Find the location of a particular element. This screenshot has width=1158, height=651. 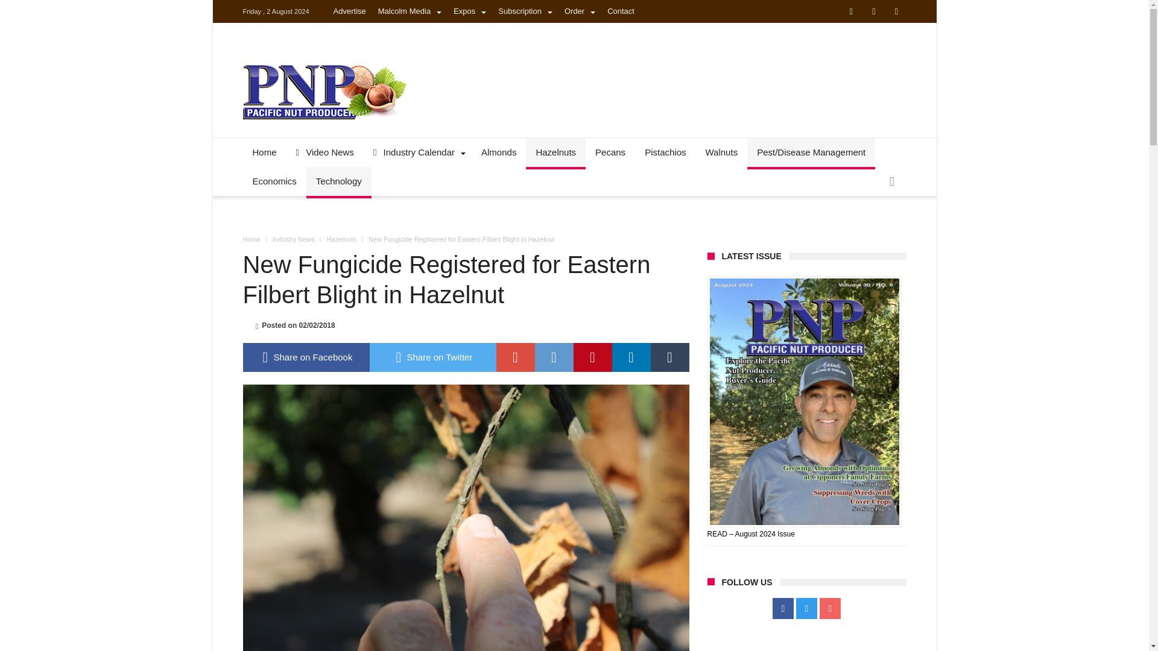

Facebook is located at coordinates (783, 609).